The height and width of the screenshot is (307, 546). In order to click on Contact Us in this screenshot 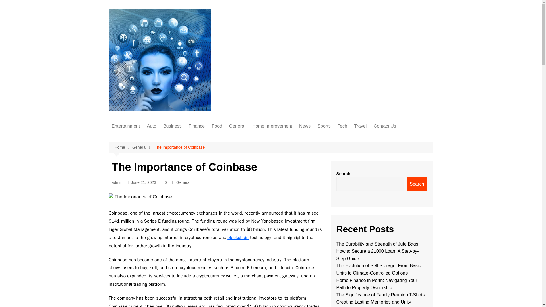, I will do `click(385, 126)`.